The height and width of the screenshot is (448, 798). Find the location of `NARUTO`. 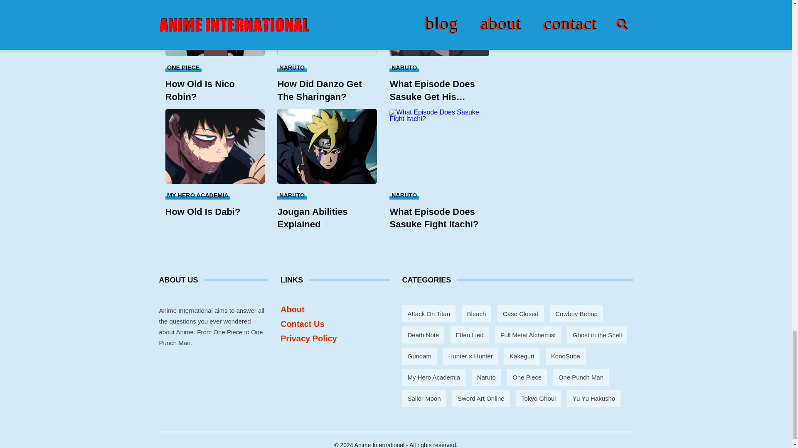

NARUTO is located at coordinates (404, 67).